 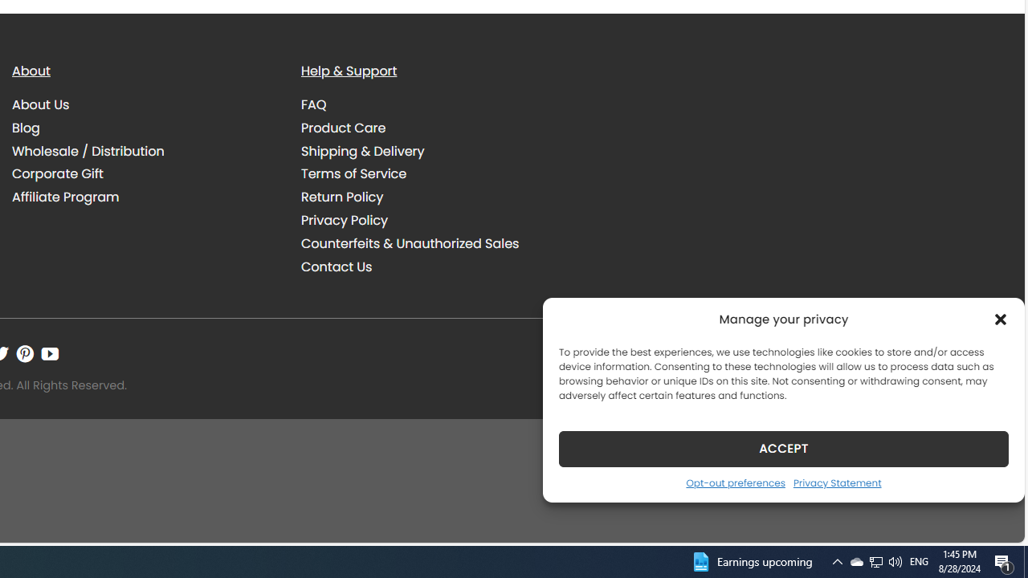 What do you see at coordinates (344, 127) in the screenshot?
I see `Product Care` at bounding box center [344, 127].